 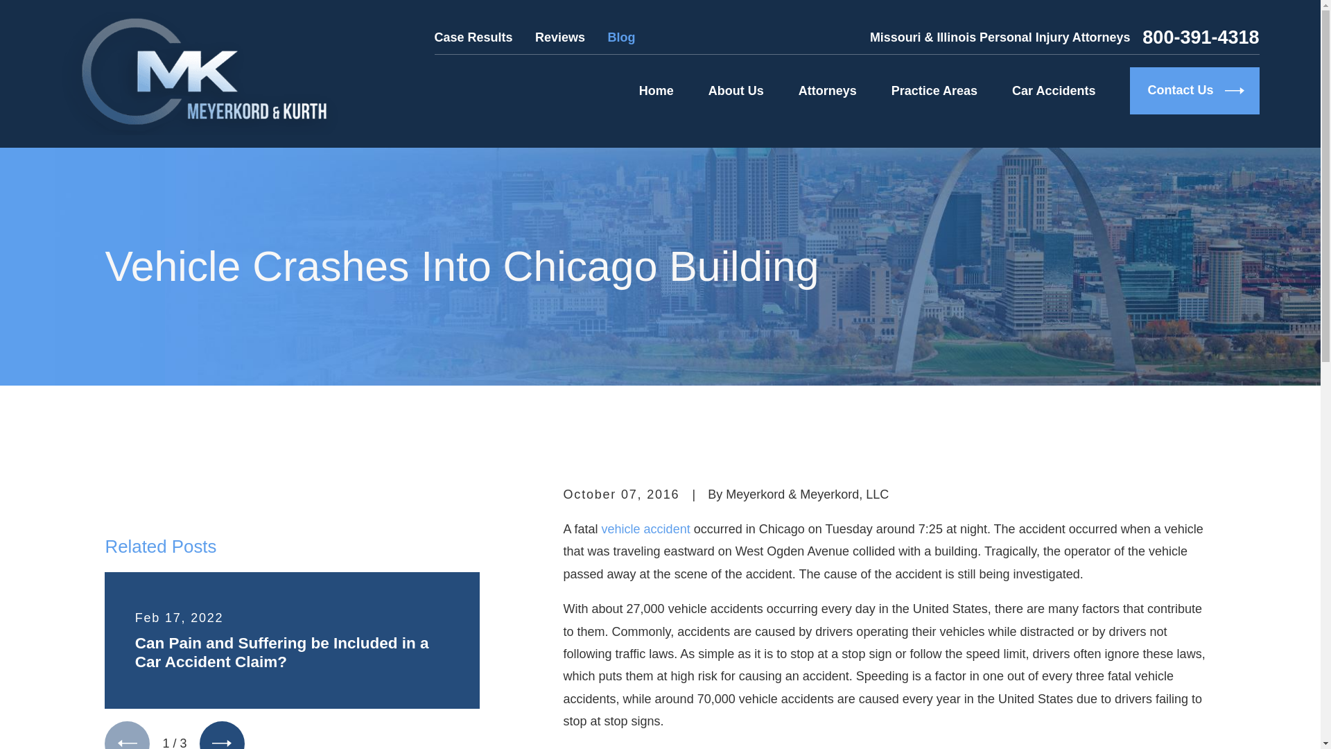 I want to click on Case Results, so click(x=473, y=37).